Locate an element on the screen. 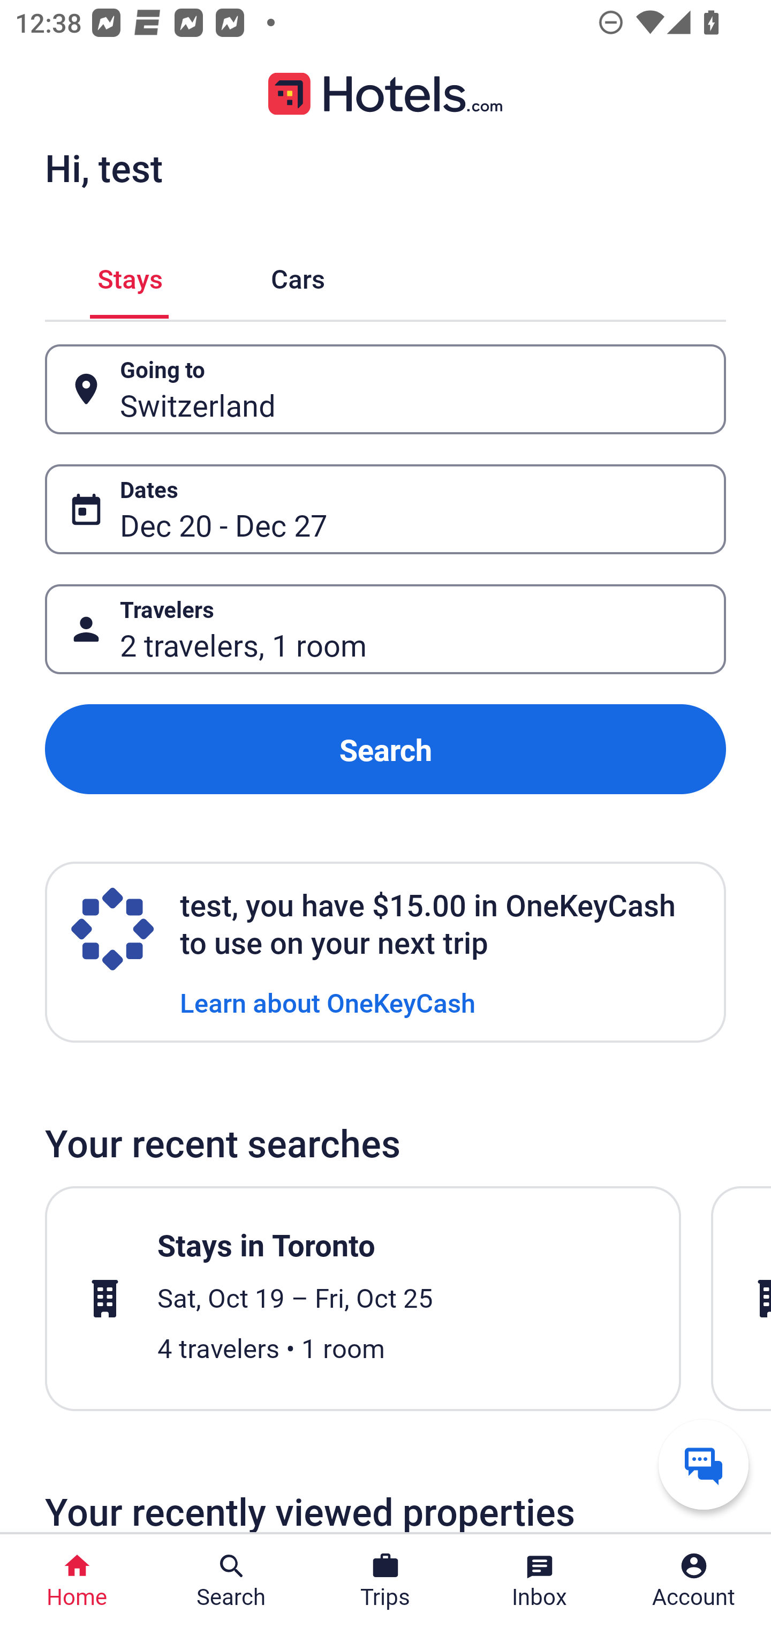 The width and height of the screenshot is (771, 1628). Going to Button Switzerland is located at coordinates (385, 390).